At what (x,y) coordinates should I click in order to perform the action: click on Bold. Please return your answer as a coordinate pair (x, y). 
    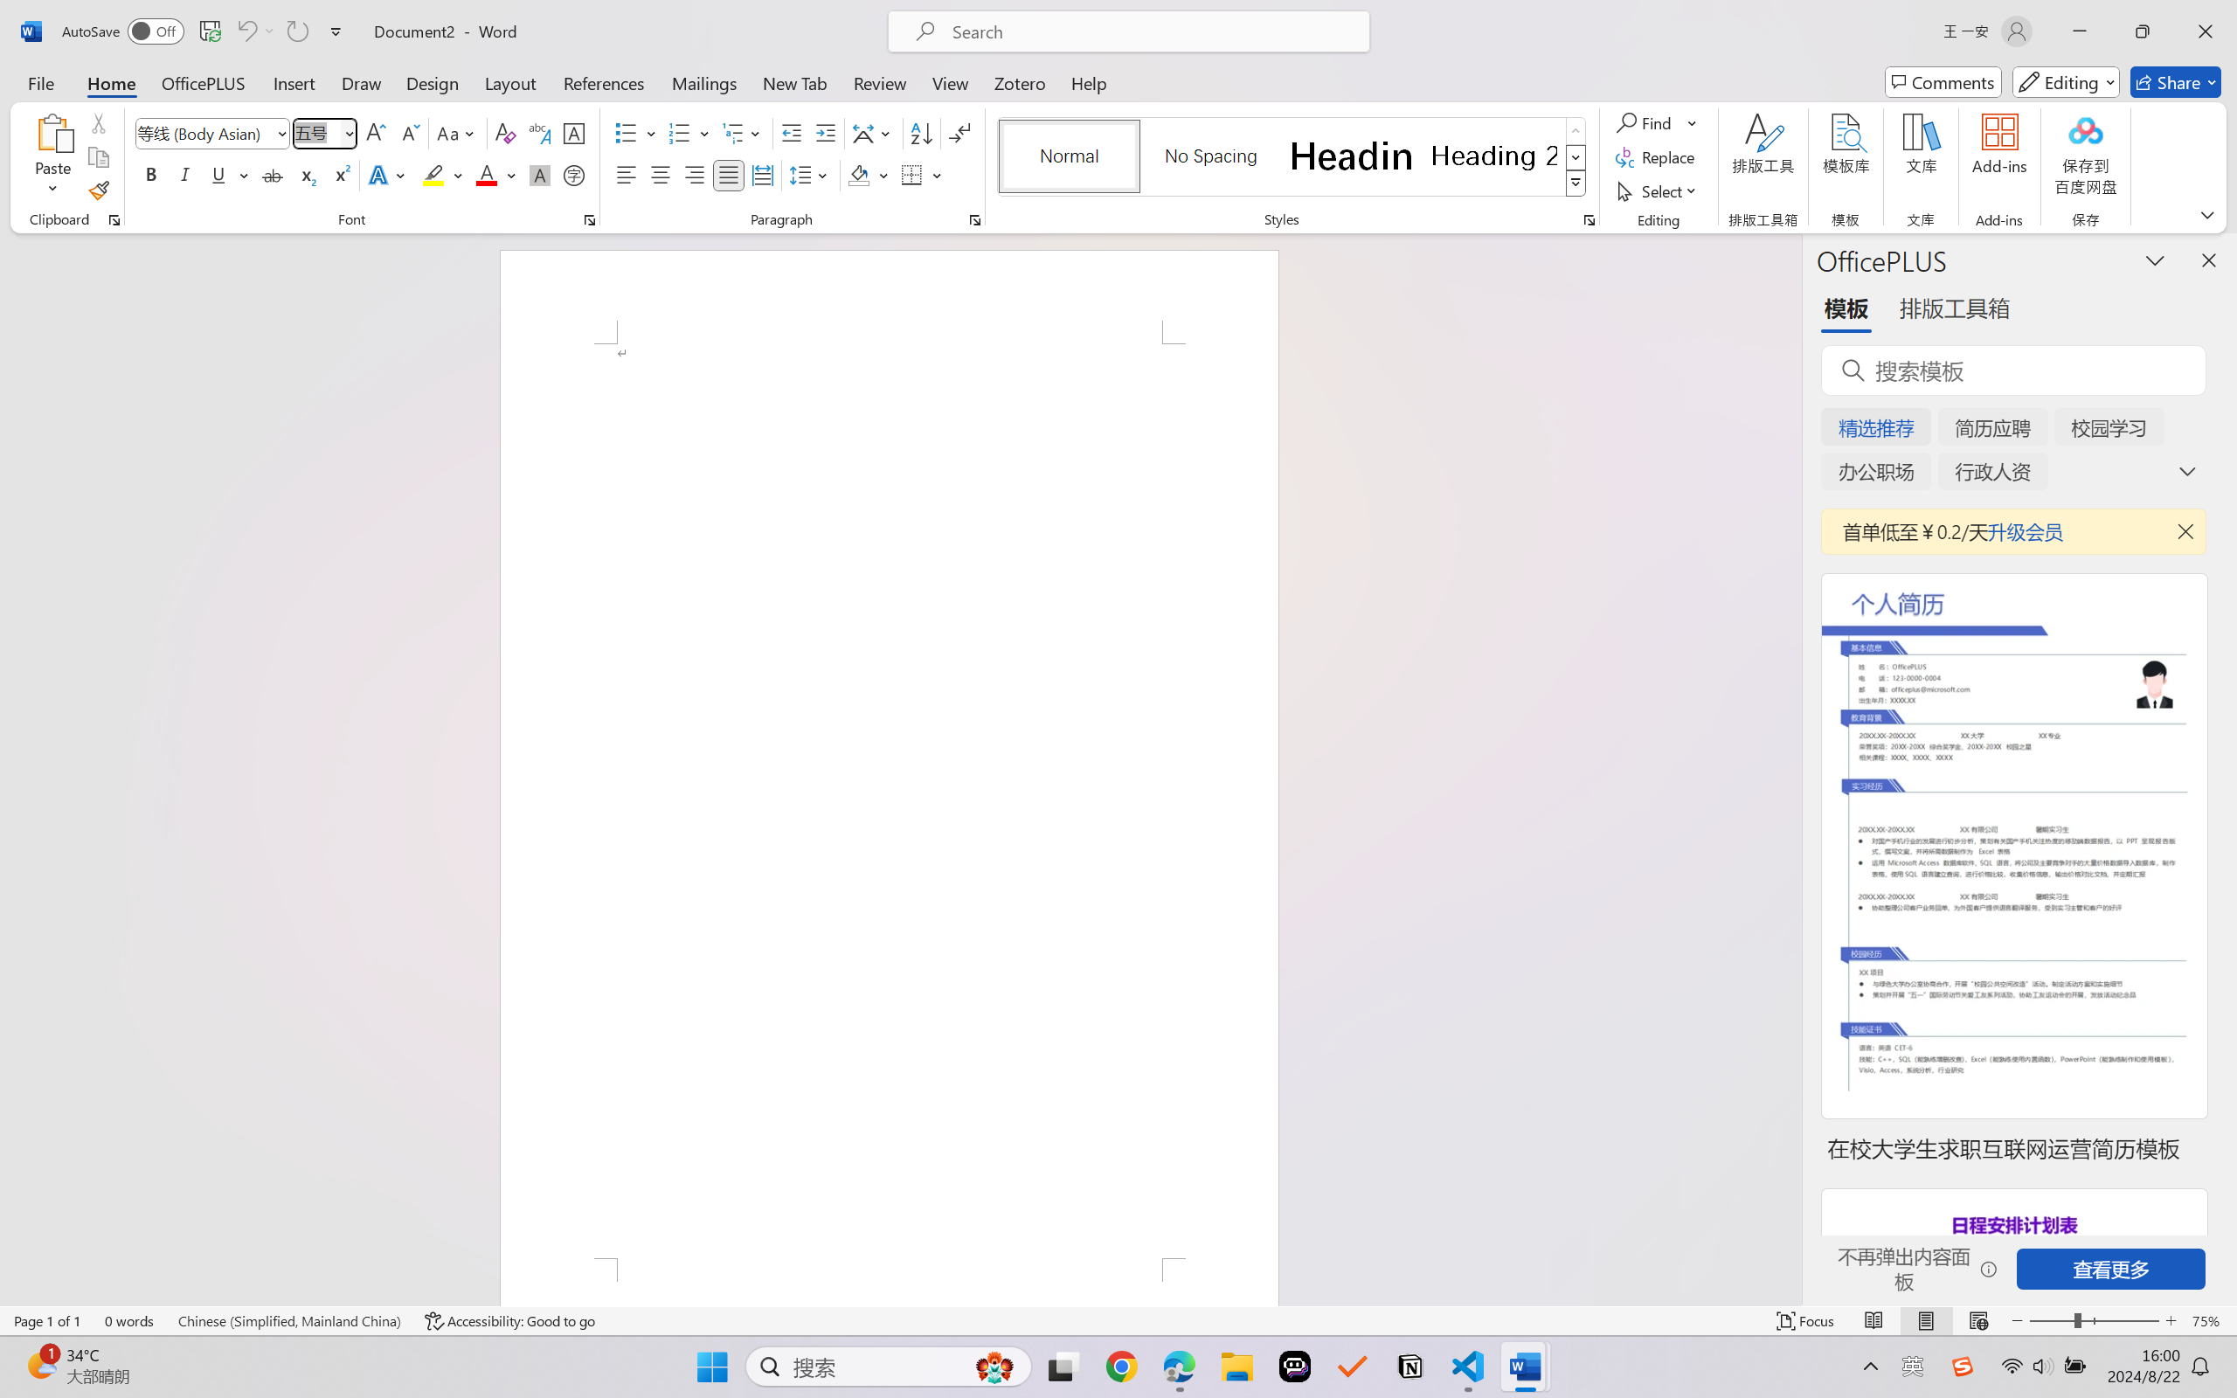
    Looking at the image, I should click on (152, 175).